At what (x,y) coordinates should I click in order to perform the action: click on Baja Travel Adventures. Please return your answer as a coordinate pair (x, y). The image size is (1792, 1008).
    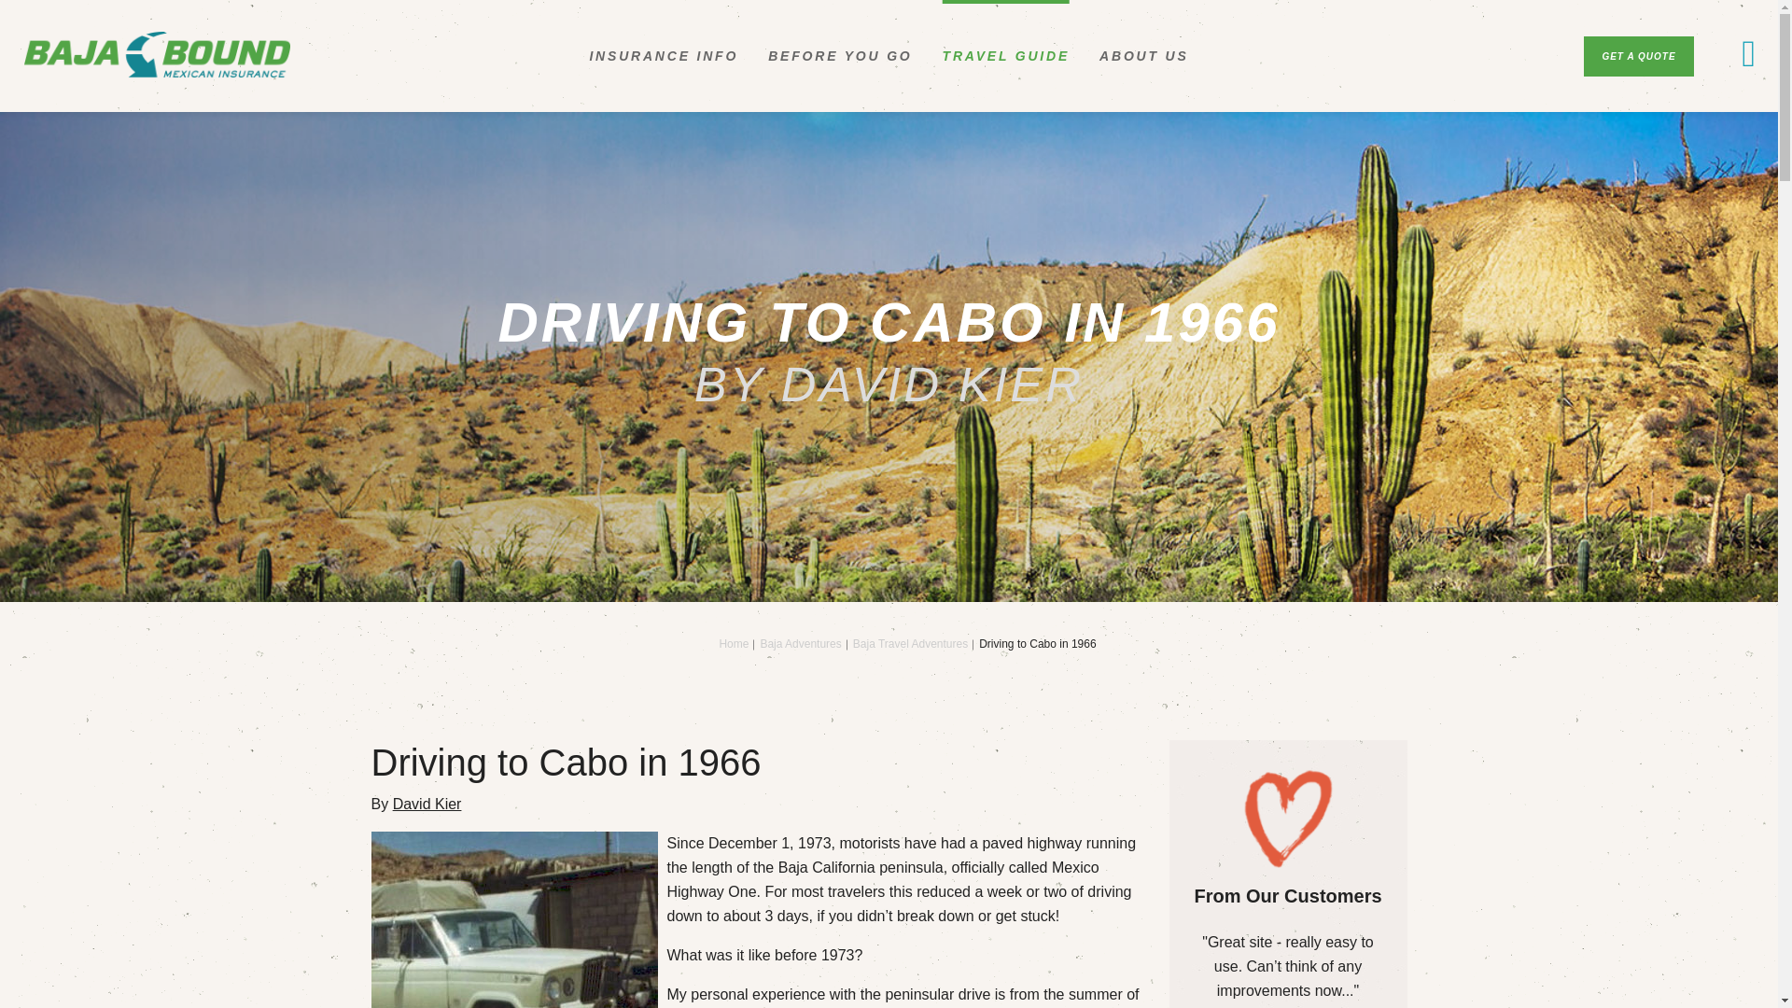
    Looking at the image, I should click on (909, 643).